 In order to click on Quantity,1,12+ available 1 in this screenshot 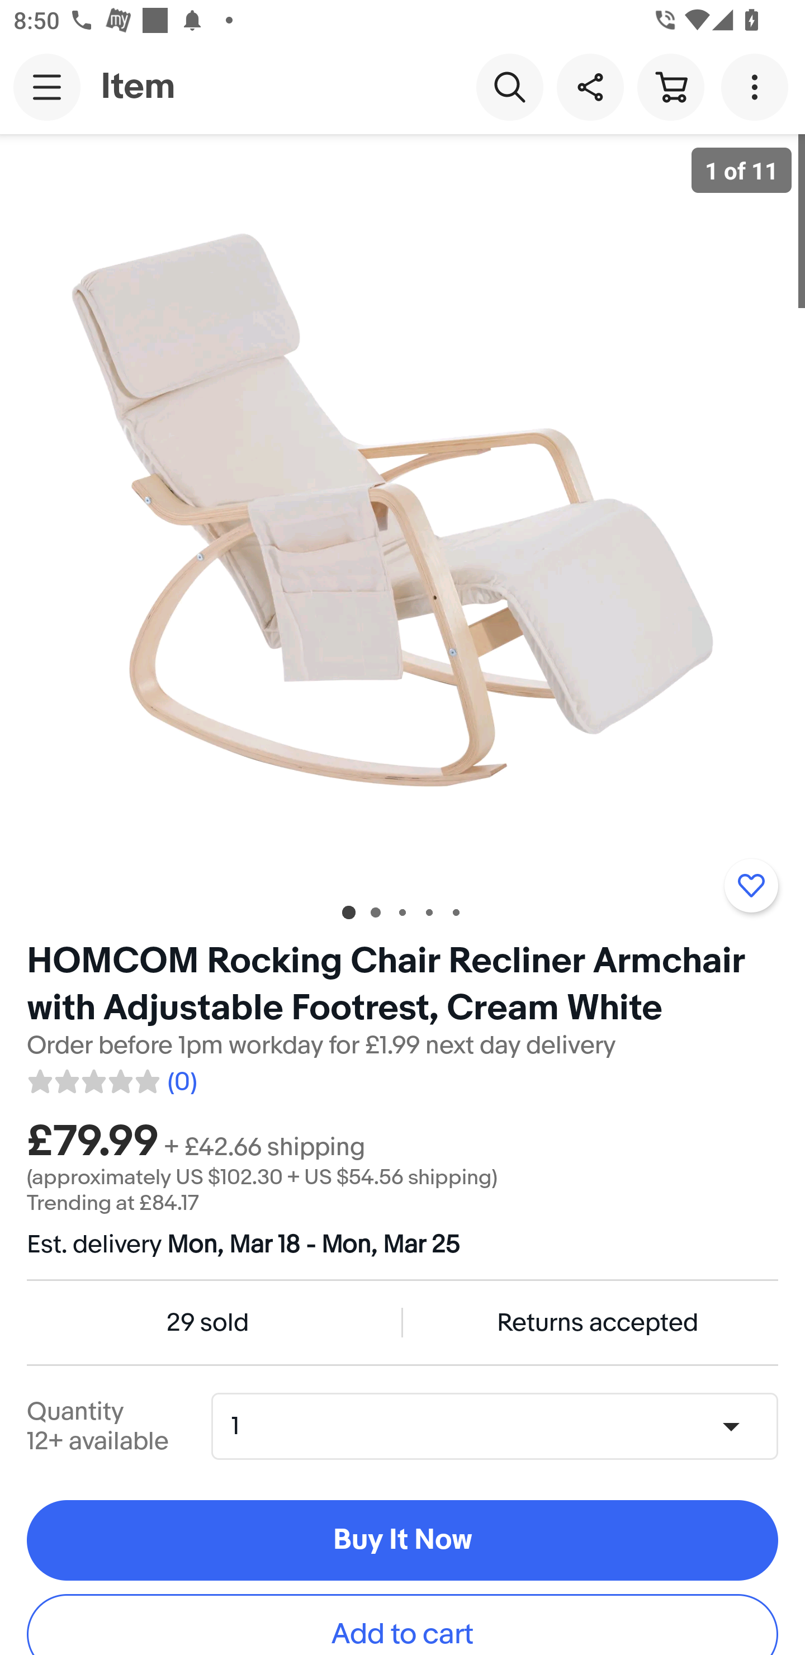, I will do `click(501, 1427)`.